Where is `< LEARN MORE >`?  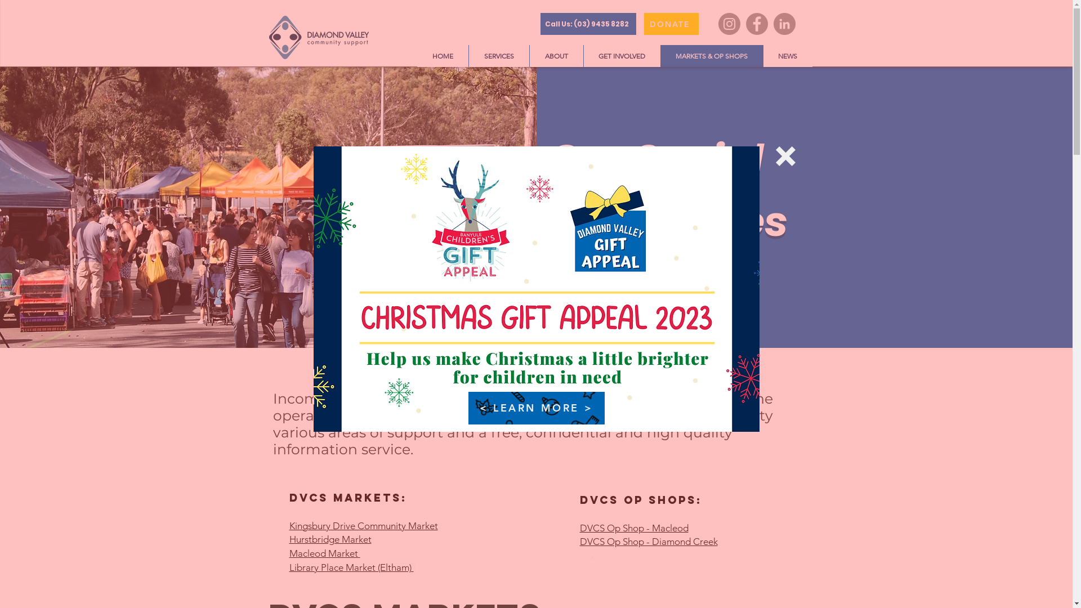 < LEARN MORE > is located at coordinates (537, 408).